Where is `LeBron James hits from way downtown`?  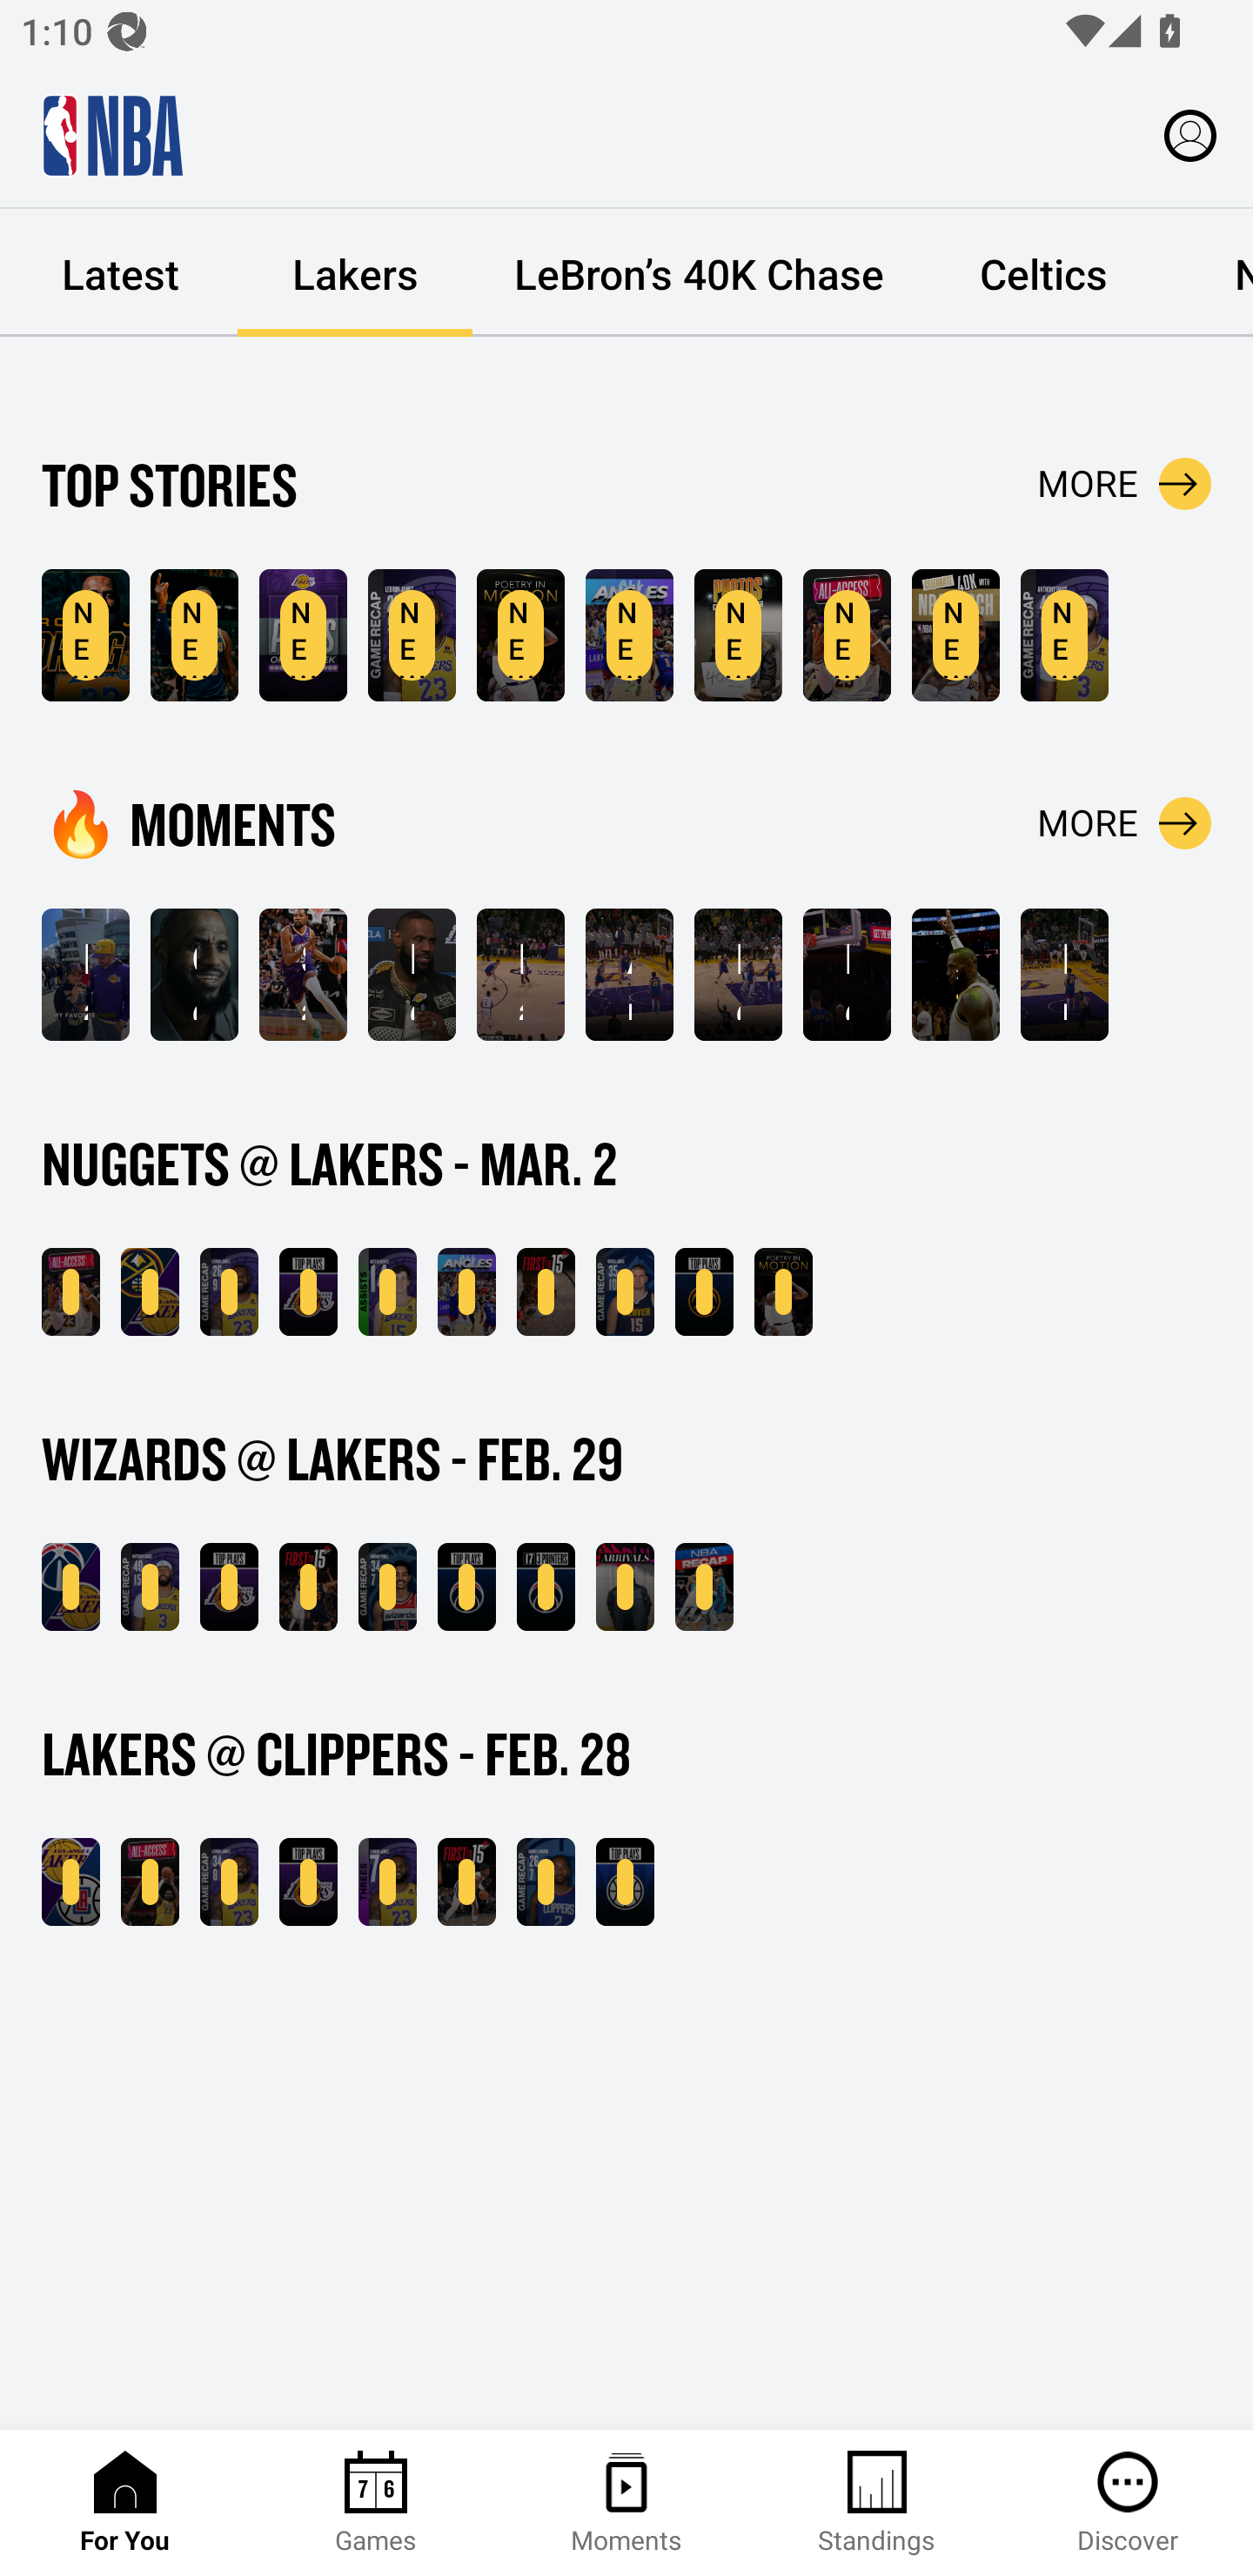 LeBron James hits from way downtown is located at coordinates (738, 975).